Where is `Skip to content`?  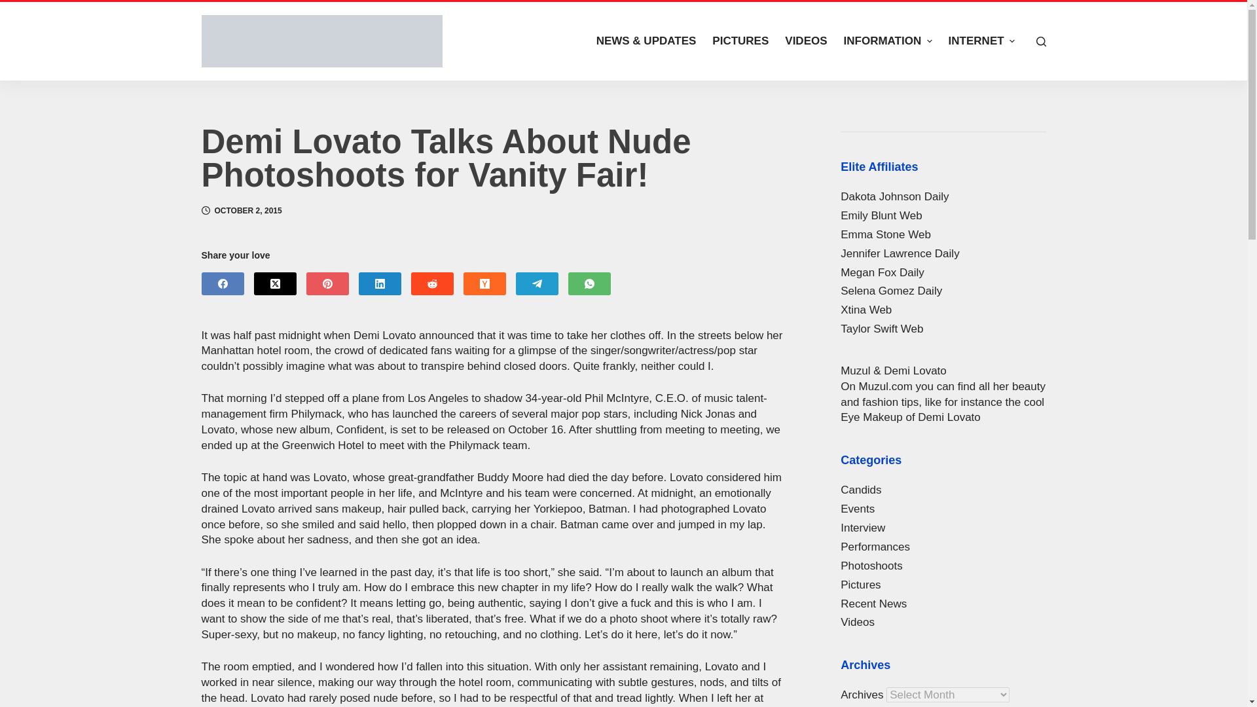
Skip to content is located at coordinates (13, 7).